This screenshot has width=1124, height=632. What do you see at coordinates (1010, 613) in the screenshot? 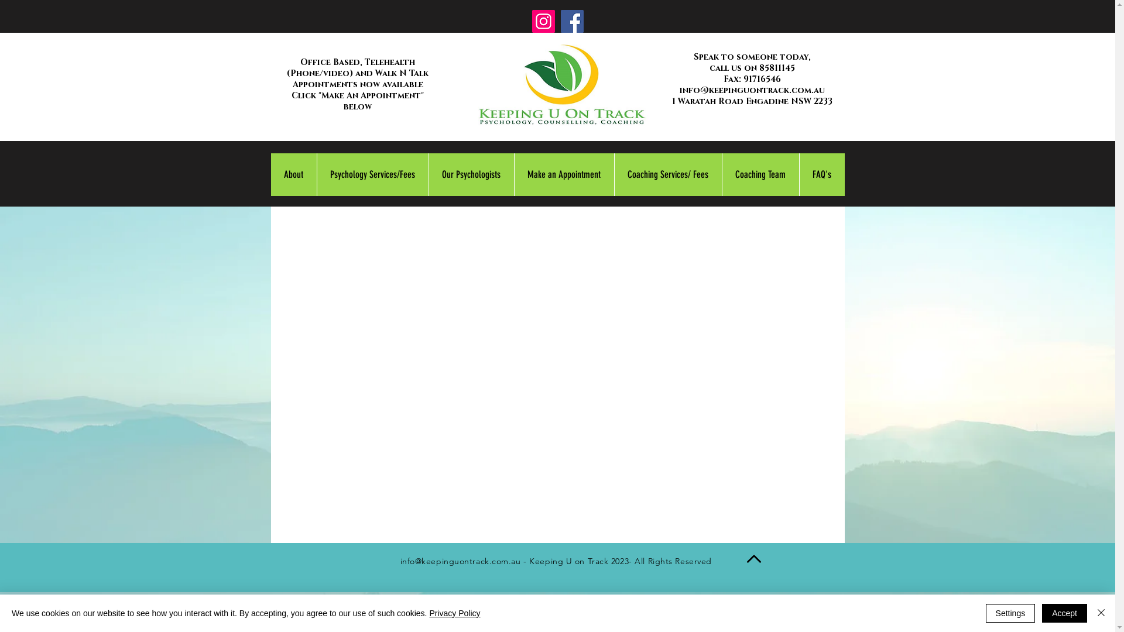
I see `Settings` at bounding box center [1010, 613].